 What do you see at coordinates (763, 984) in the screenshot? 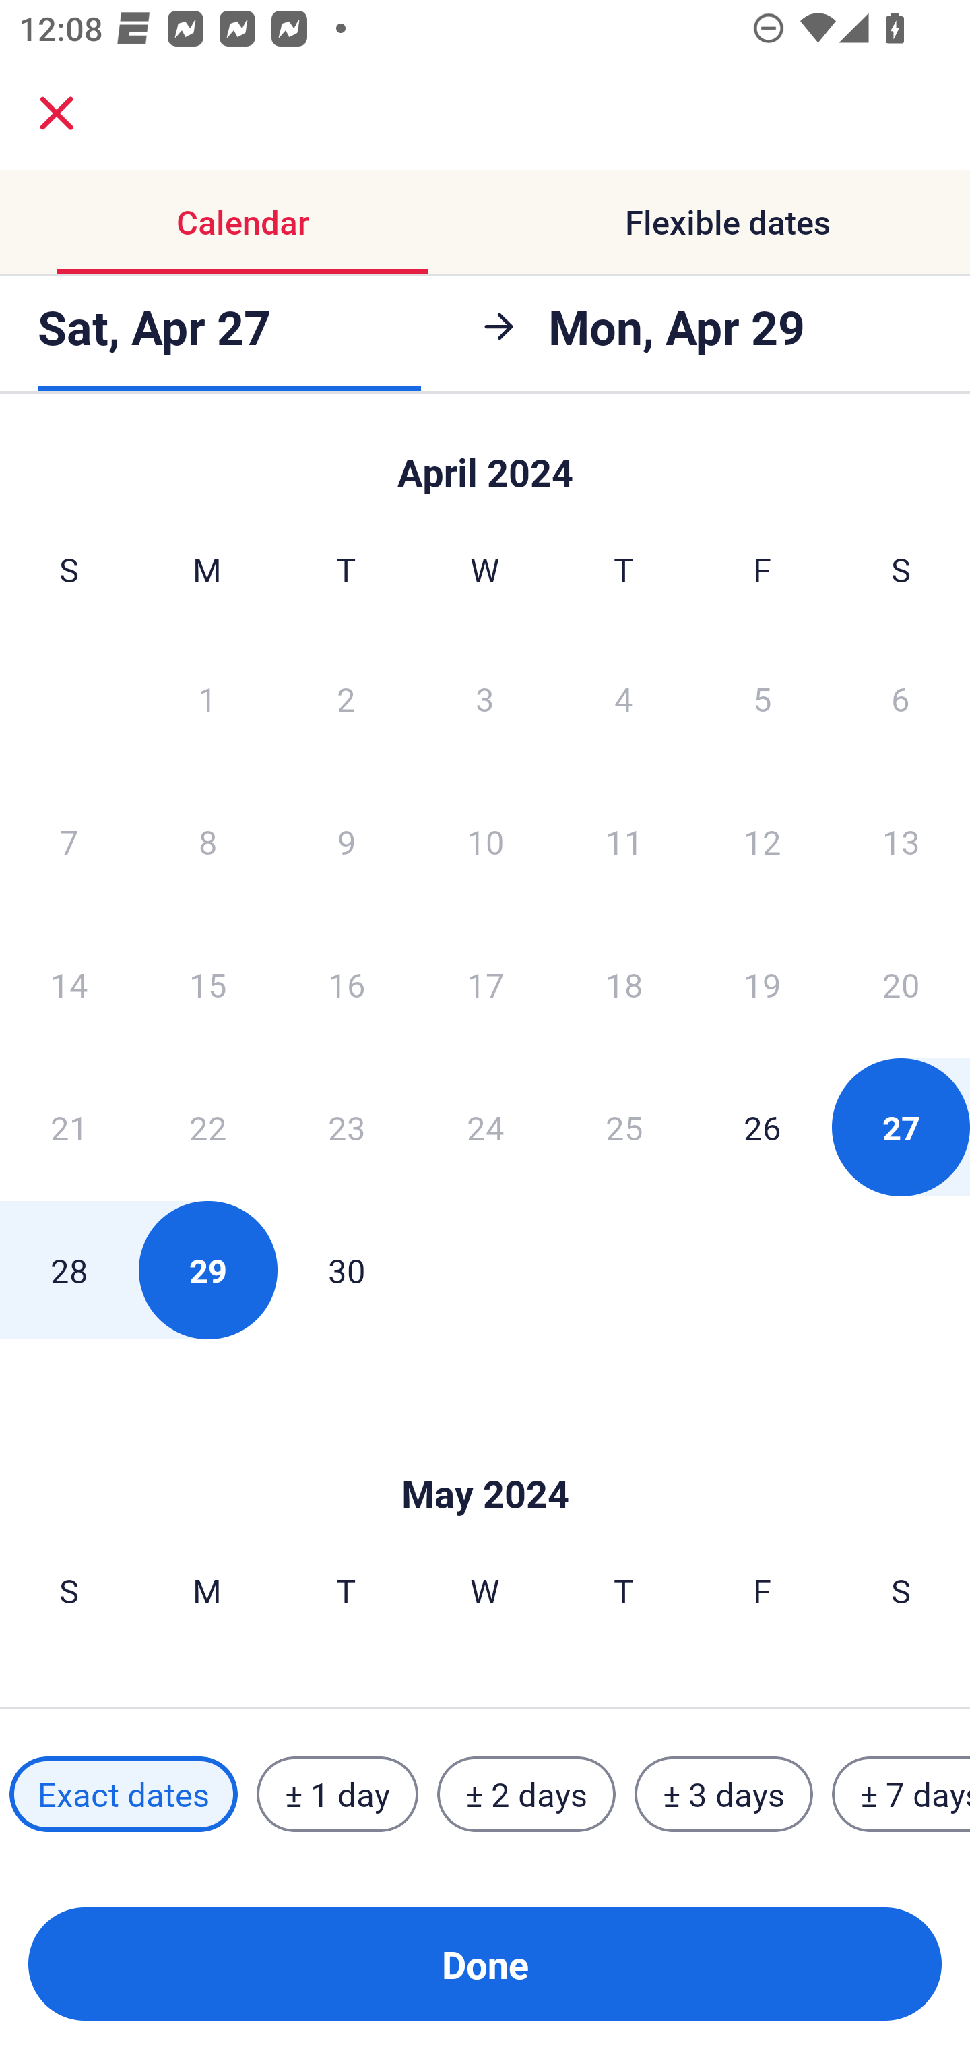
I see `19 Friday, April 19, 2024` at bounding box center [763, 984].